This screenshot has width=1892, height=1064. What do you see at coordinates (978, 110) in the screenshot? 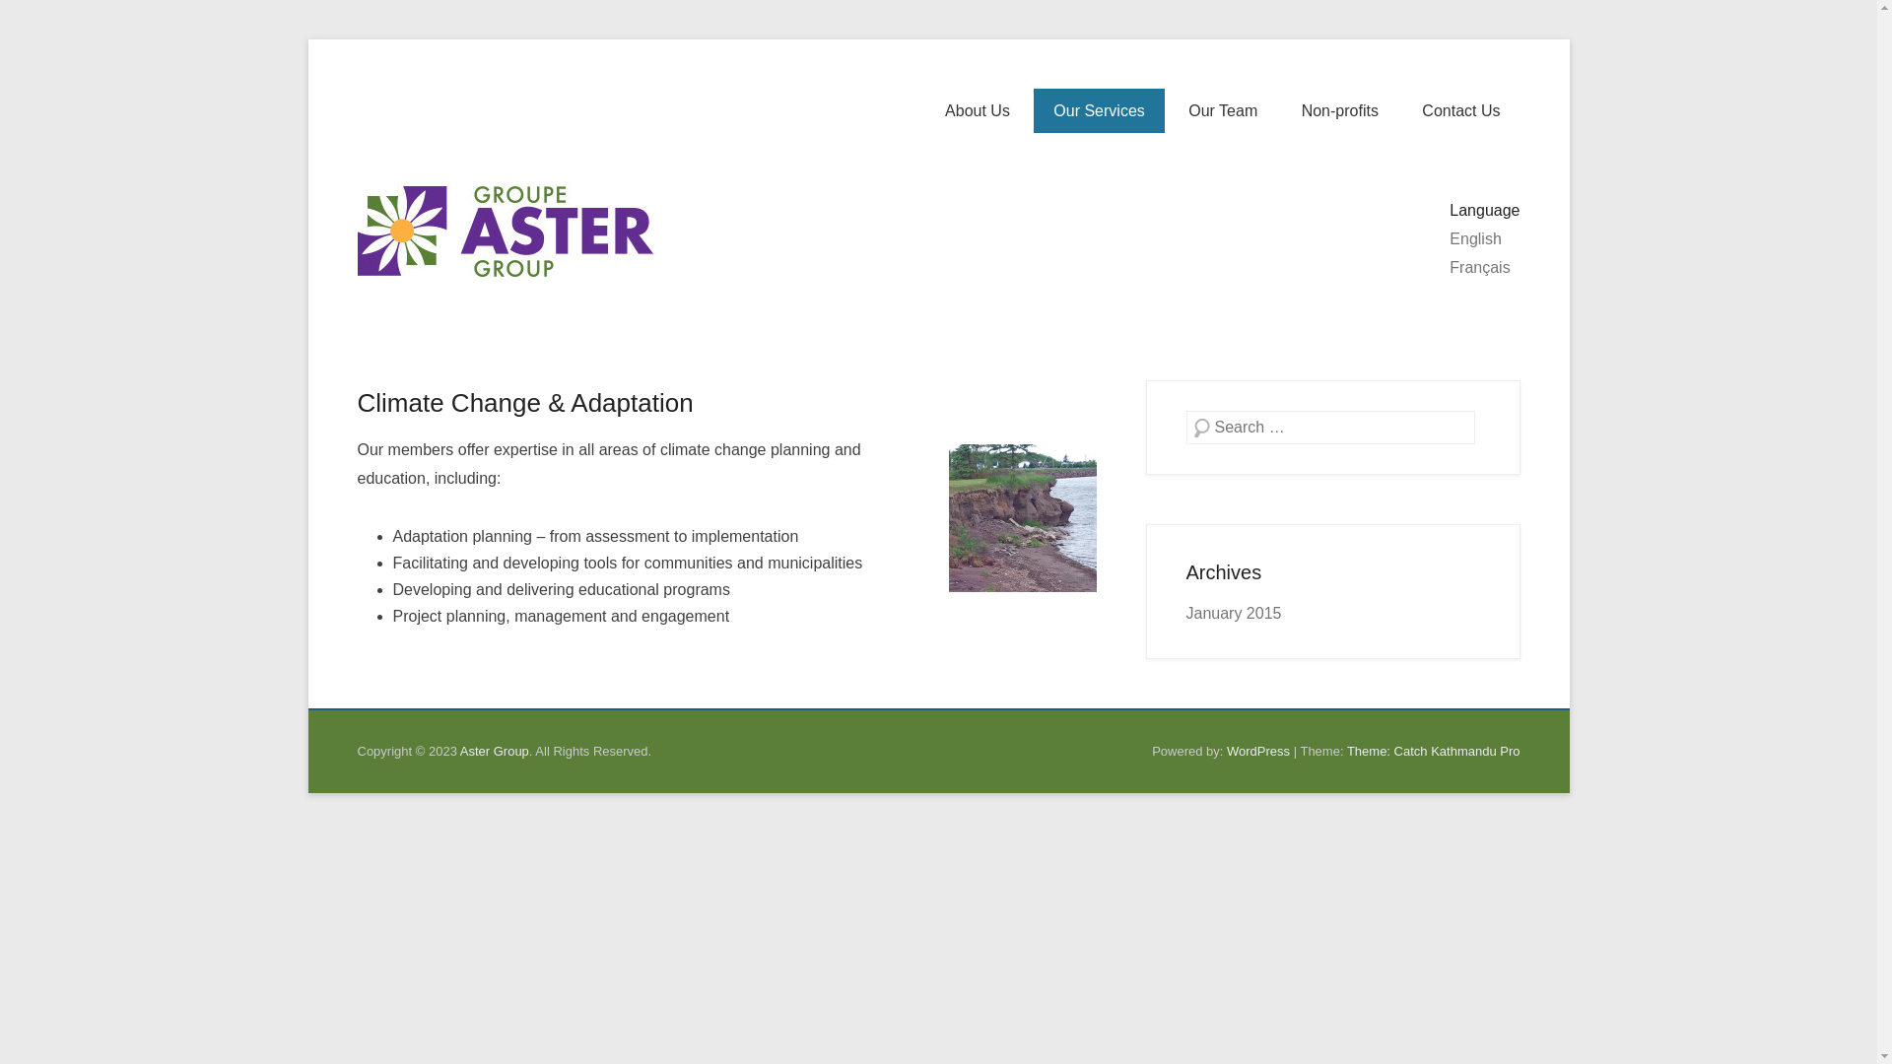
I see `About Us` at bounding box center [978, 110].